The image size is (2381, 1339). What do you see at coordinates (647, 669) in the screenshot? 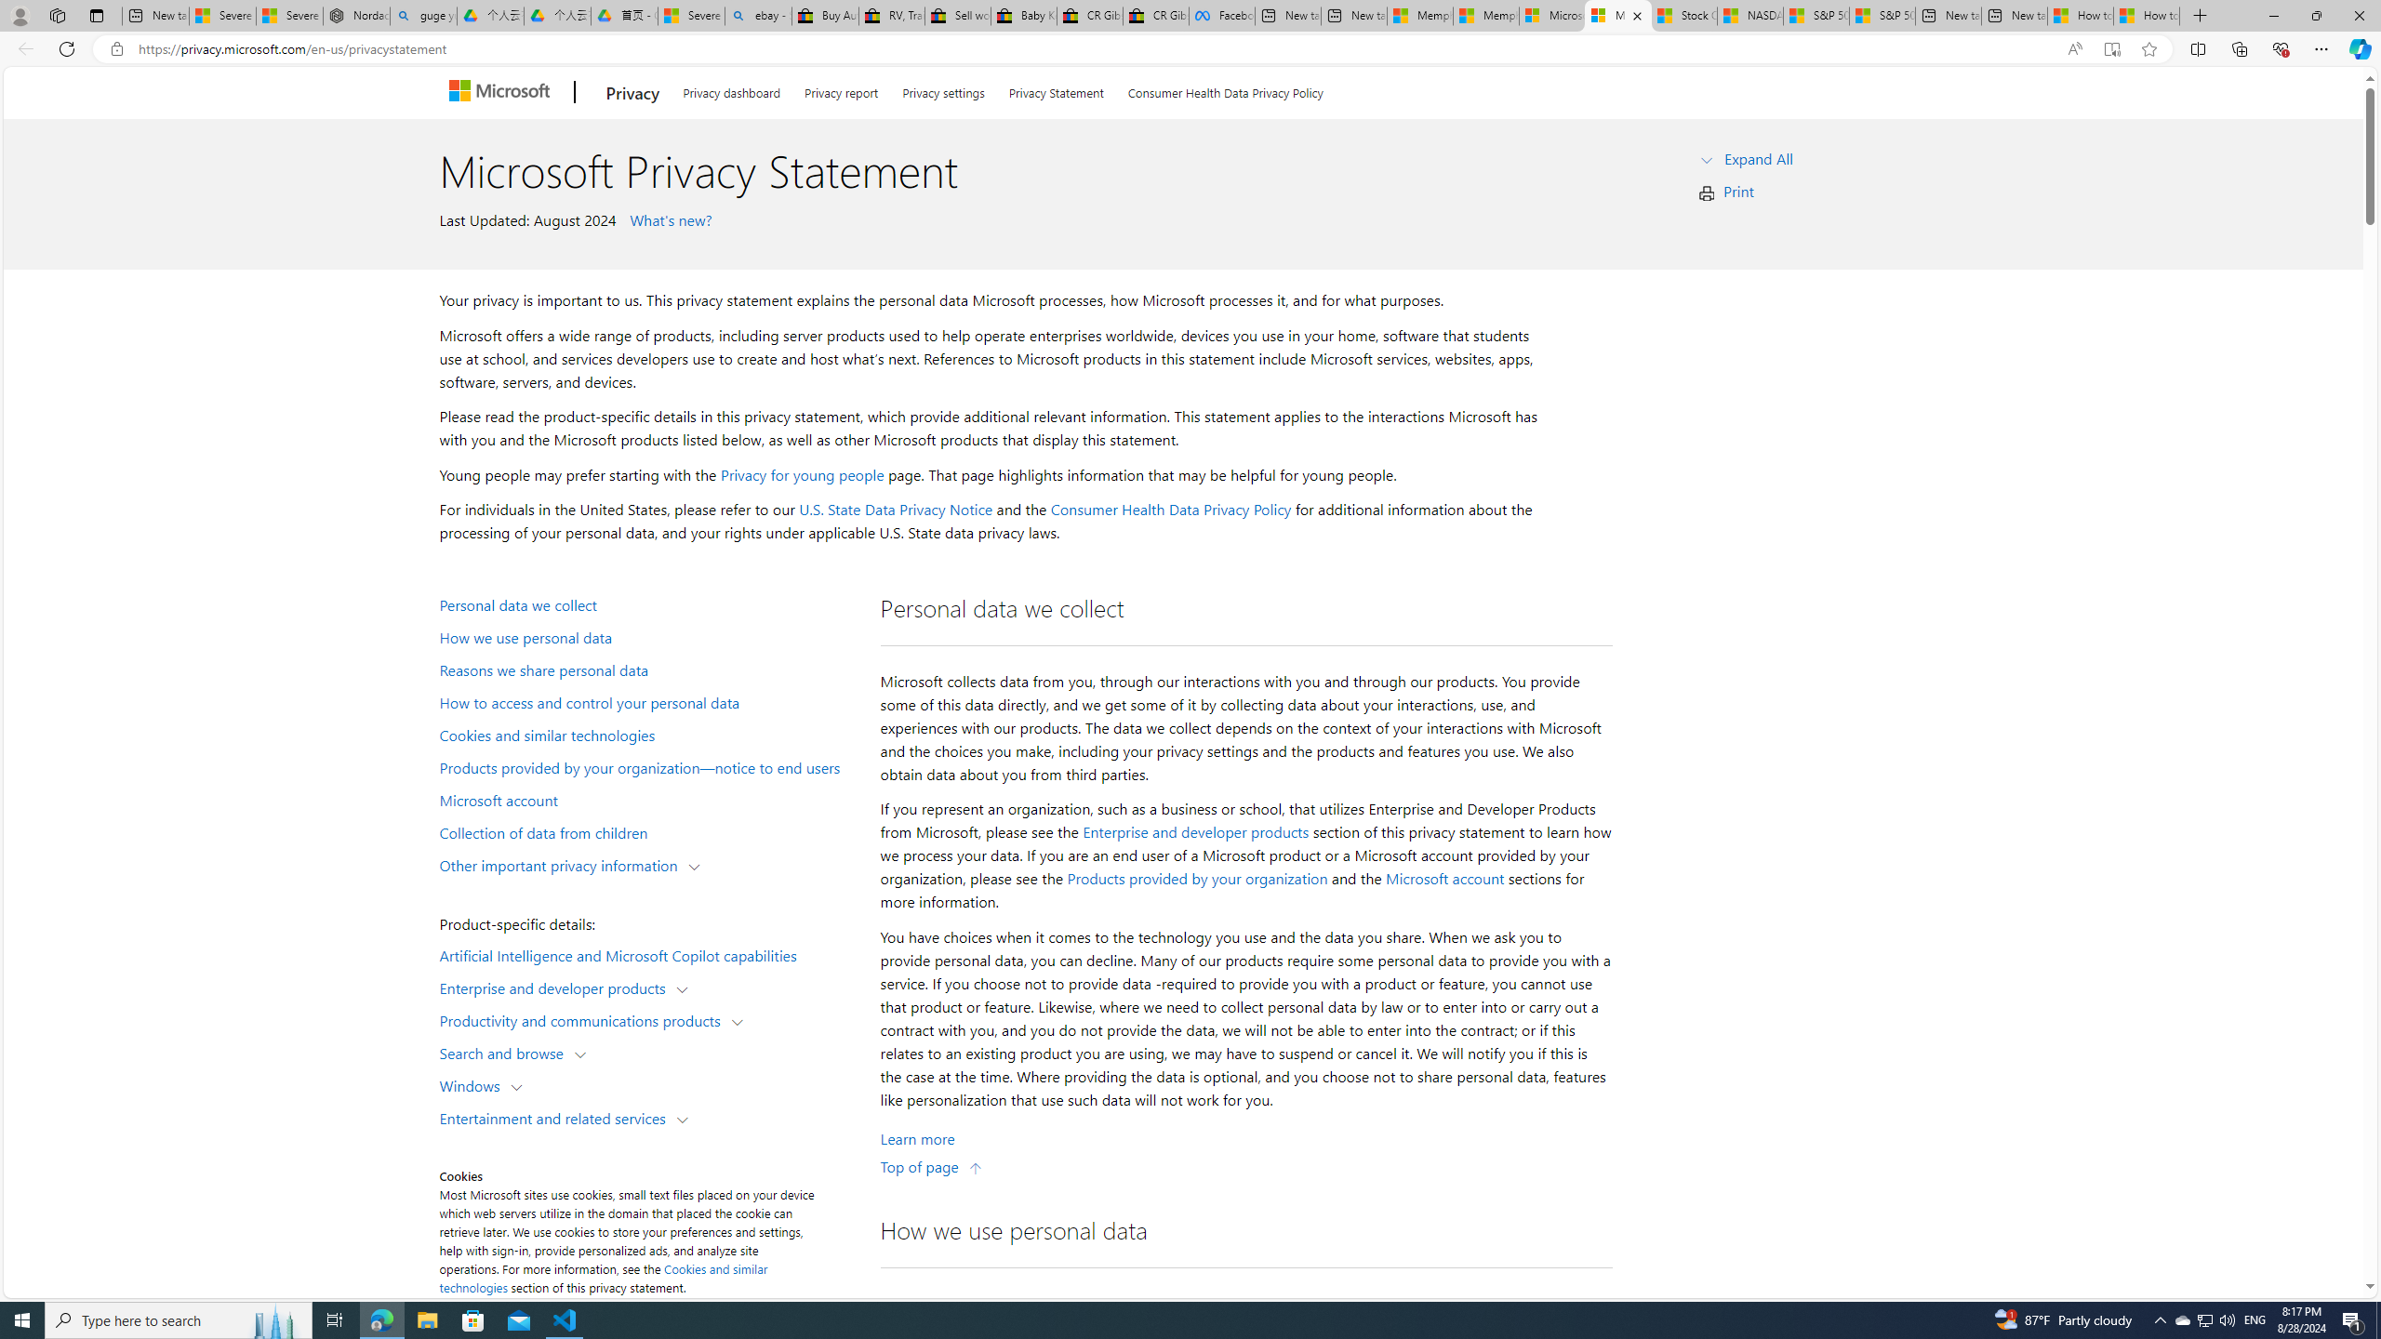
I see `Reasons we share personal data` at bounding box center [647, 669].